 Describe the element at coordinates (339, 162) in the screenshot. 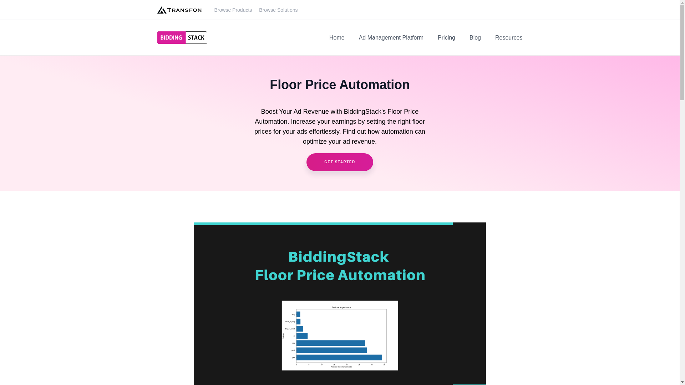

I see `GET STARTED` at that location.